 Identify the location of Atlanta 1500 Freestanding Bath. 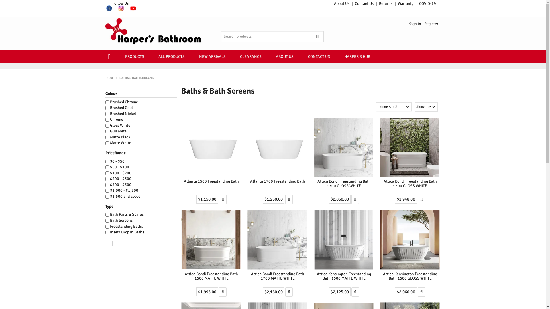
(211, 181).